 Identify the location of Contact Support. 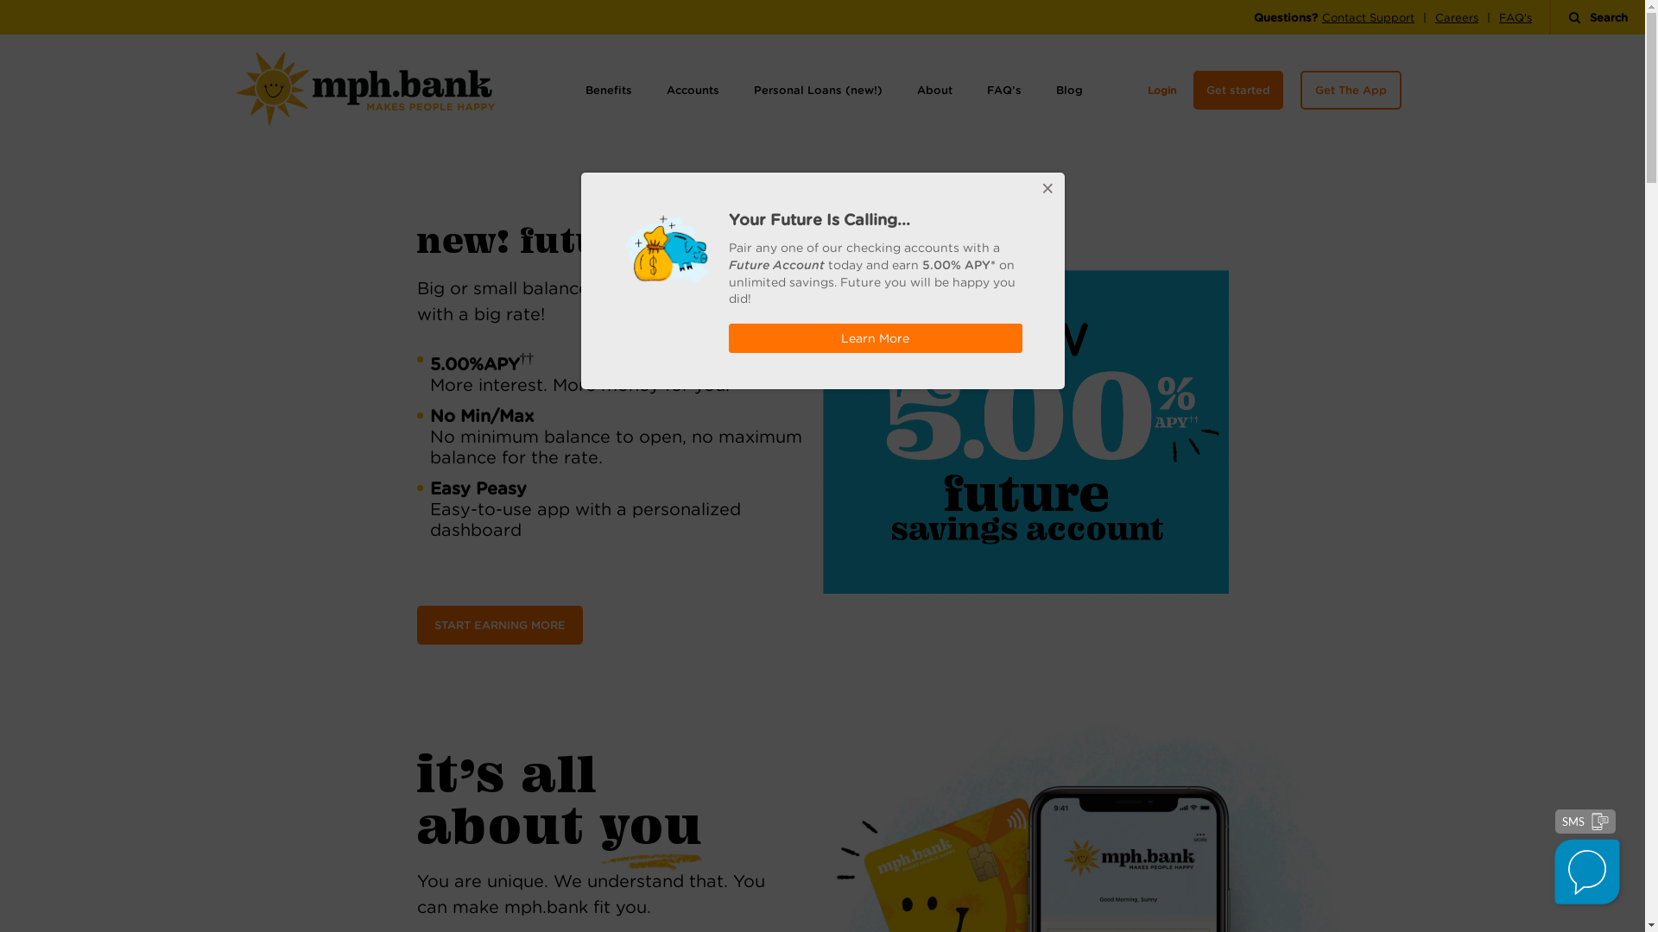
(1368, 17).